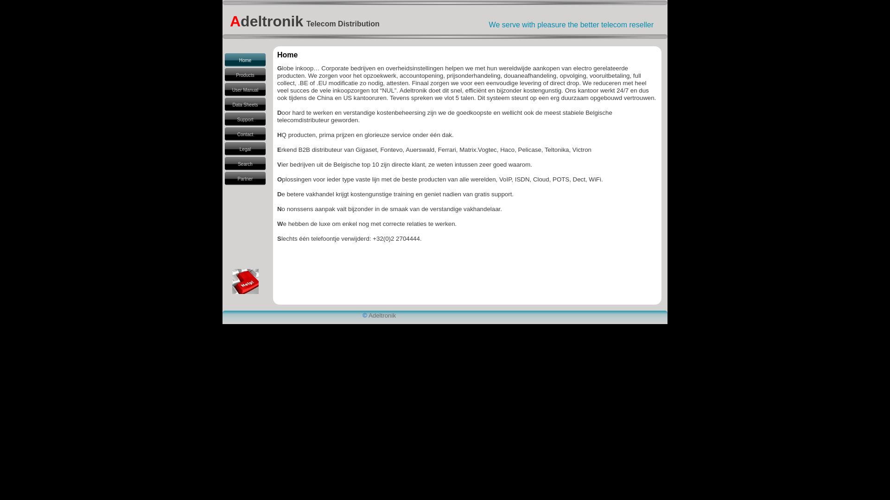 The image size is (890, 500). What do you see at coordinates (246, 164) in the screenshot?
I see `Search` at bounding box center [246, 164].